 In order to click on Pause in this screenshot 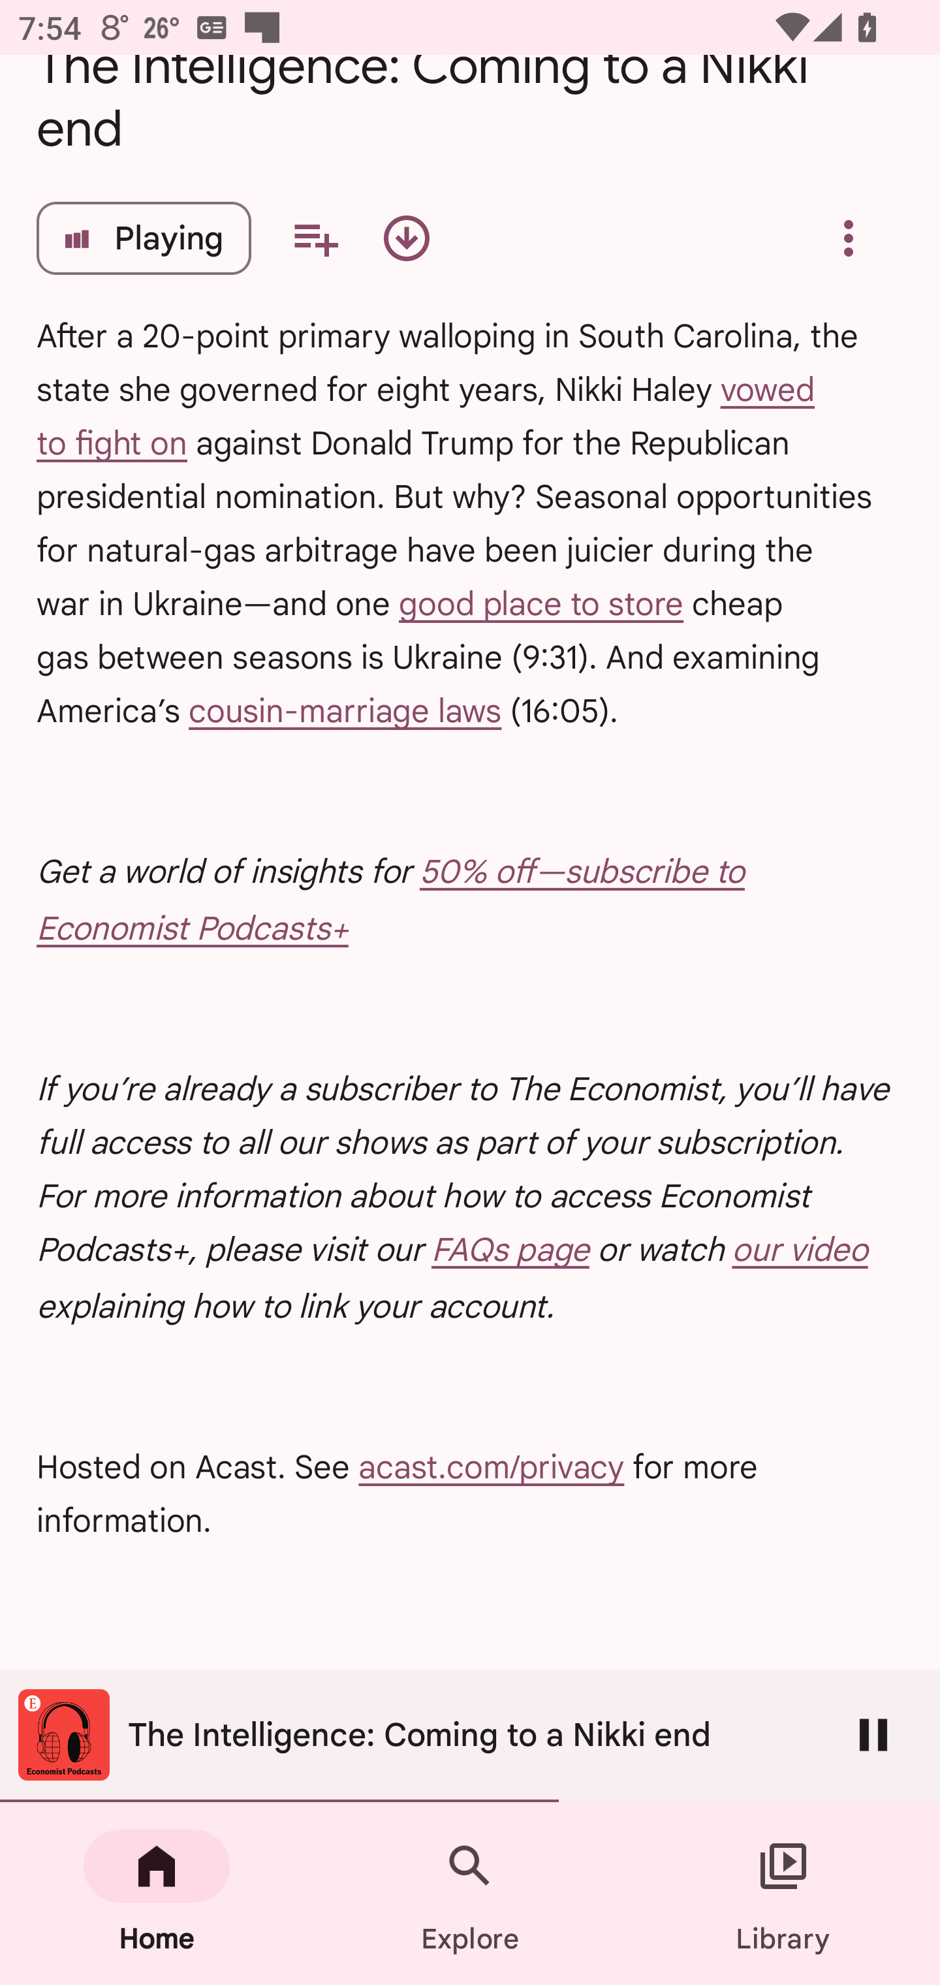, I will do `click(873, 1734)`.